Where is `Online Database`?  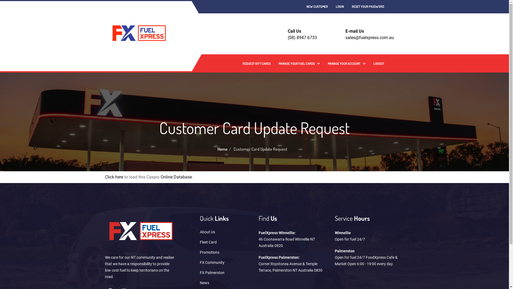
Online Database is located at coordinates (176, 177).